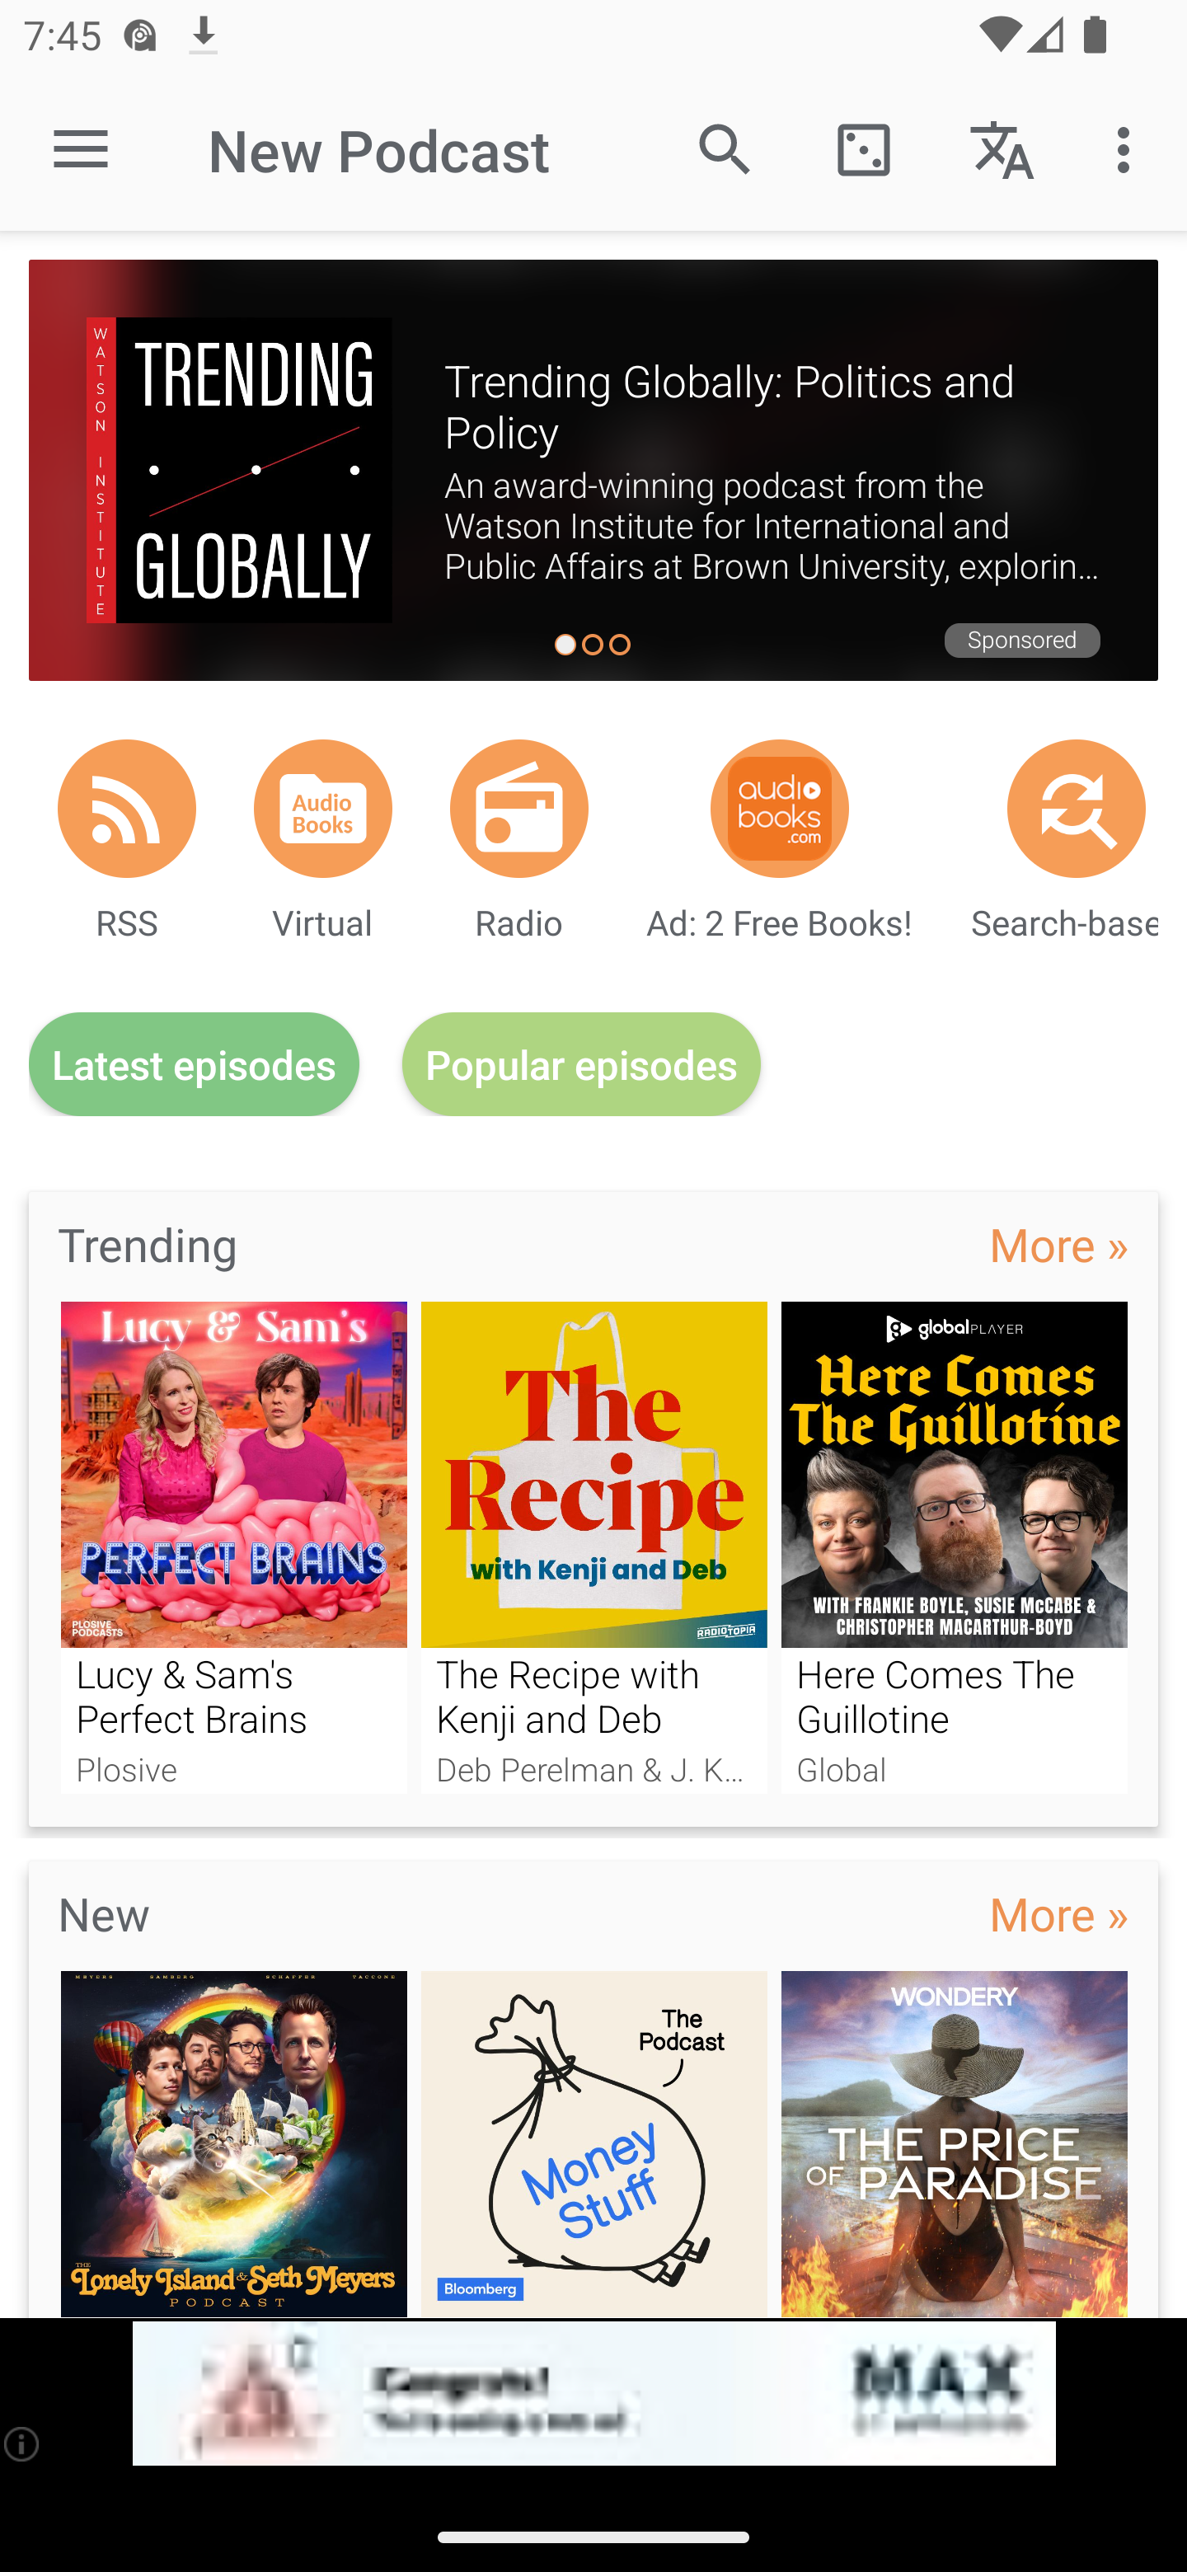 The image size is (1187, 2572). What do you see at coordinates (863, 148) in the screenshot?
I see `Random pick` at bounding box center [863, 148].